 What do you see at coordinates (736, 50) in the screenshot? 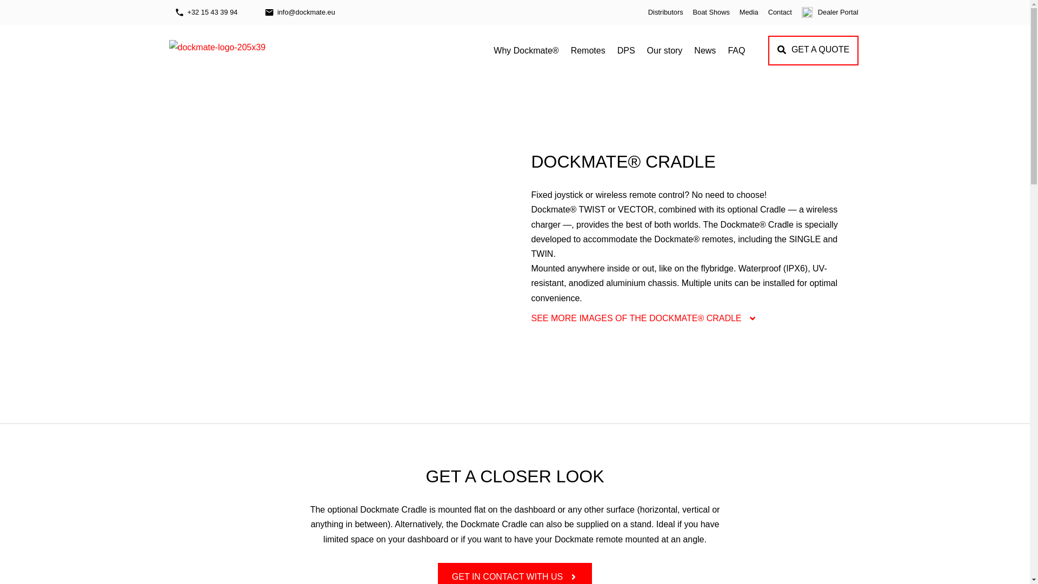
I see `FAQ` at bounding box center [736, 50].